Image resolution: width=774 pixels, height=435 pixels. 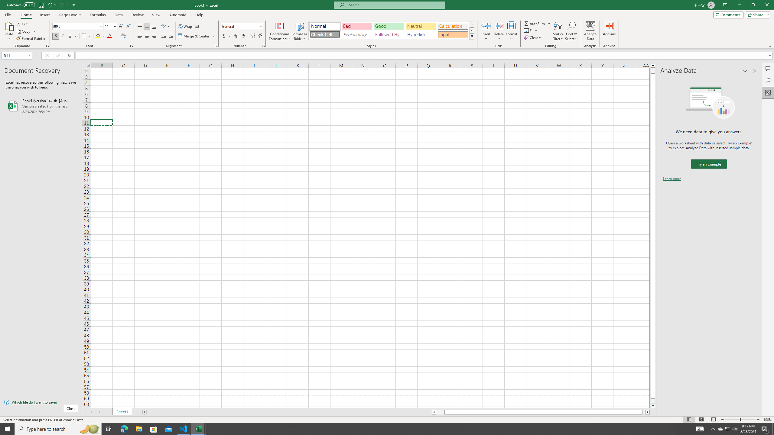 What do you see at coordinates (84, 36) in the screenshot?
I see `Bottom Border` at bounding box center [84, 36].